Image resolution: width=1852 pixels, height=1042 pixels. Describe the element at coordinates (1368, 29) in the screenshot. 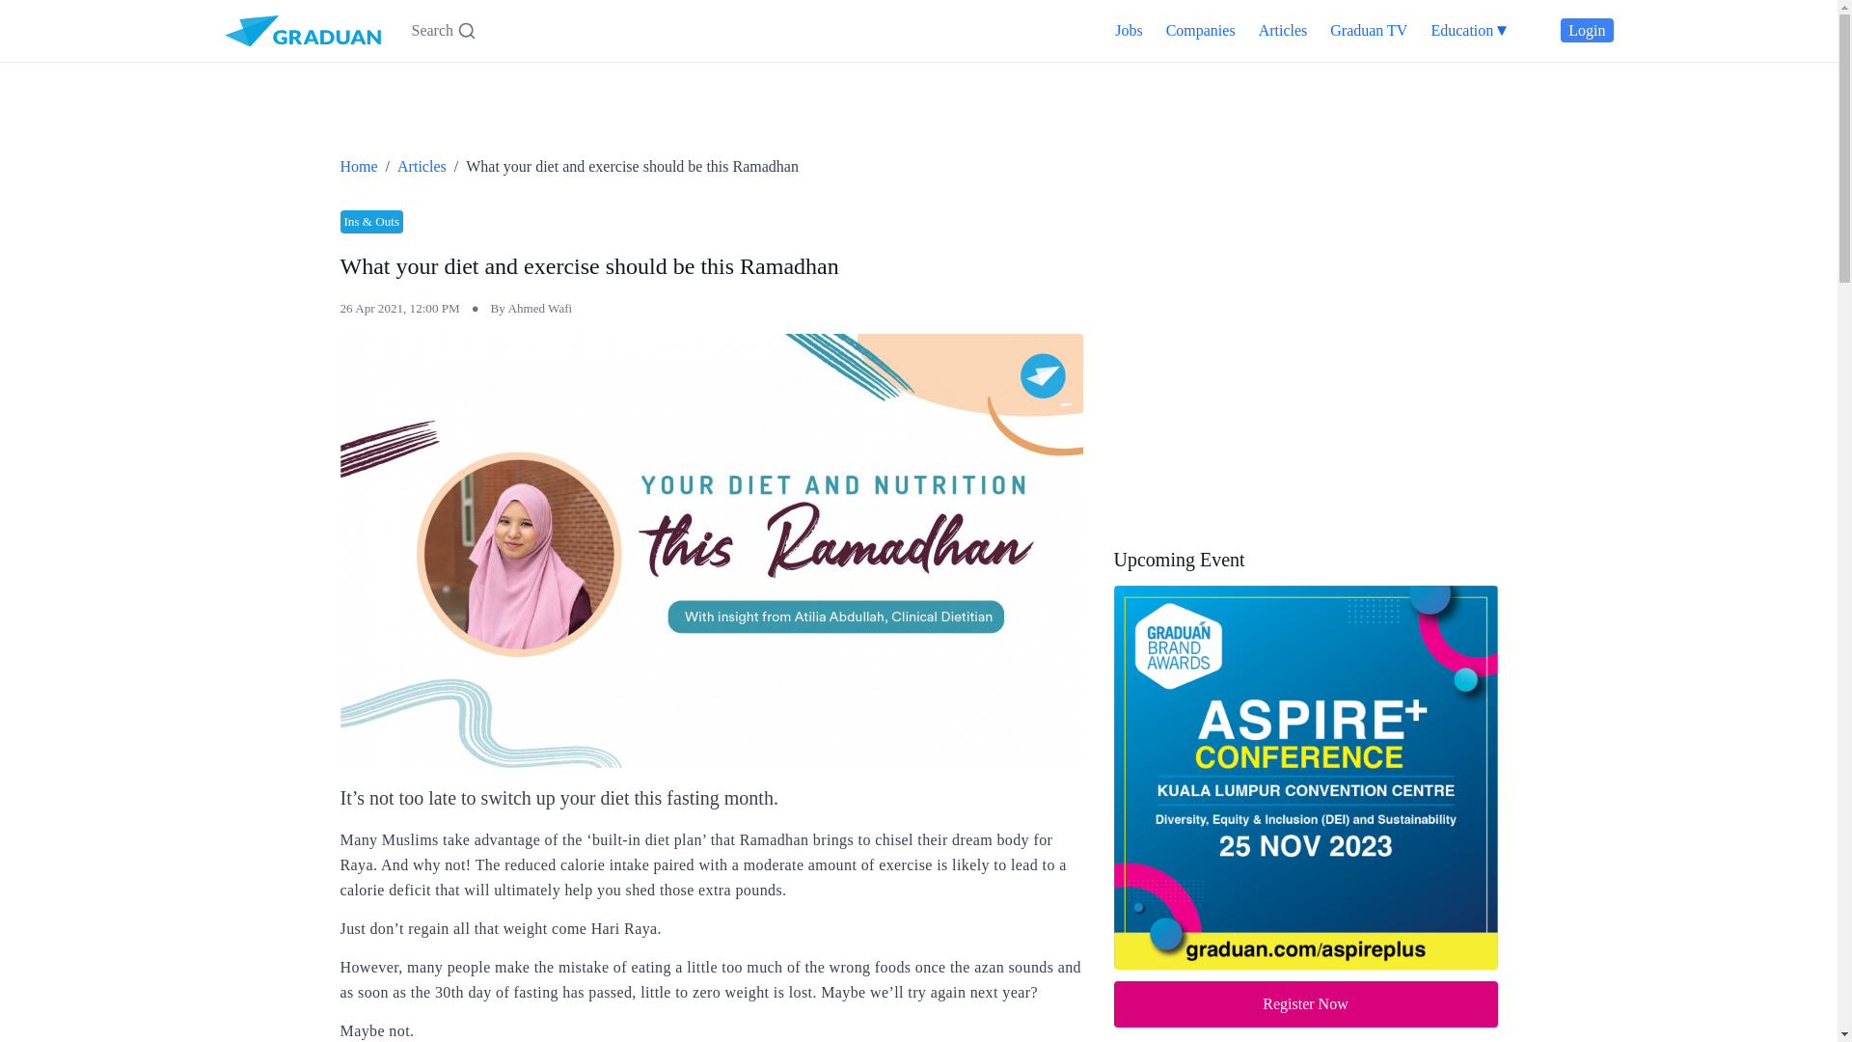

I see `Graduan TV` at that location.